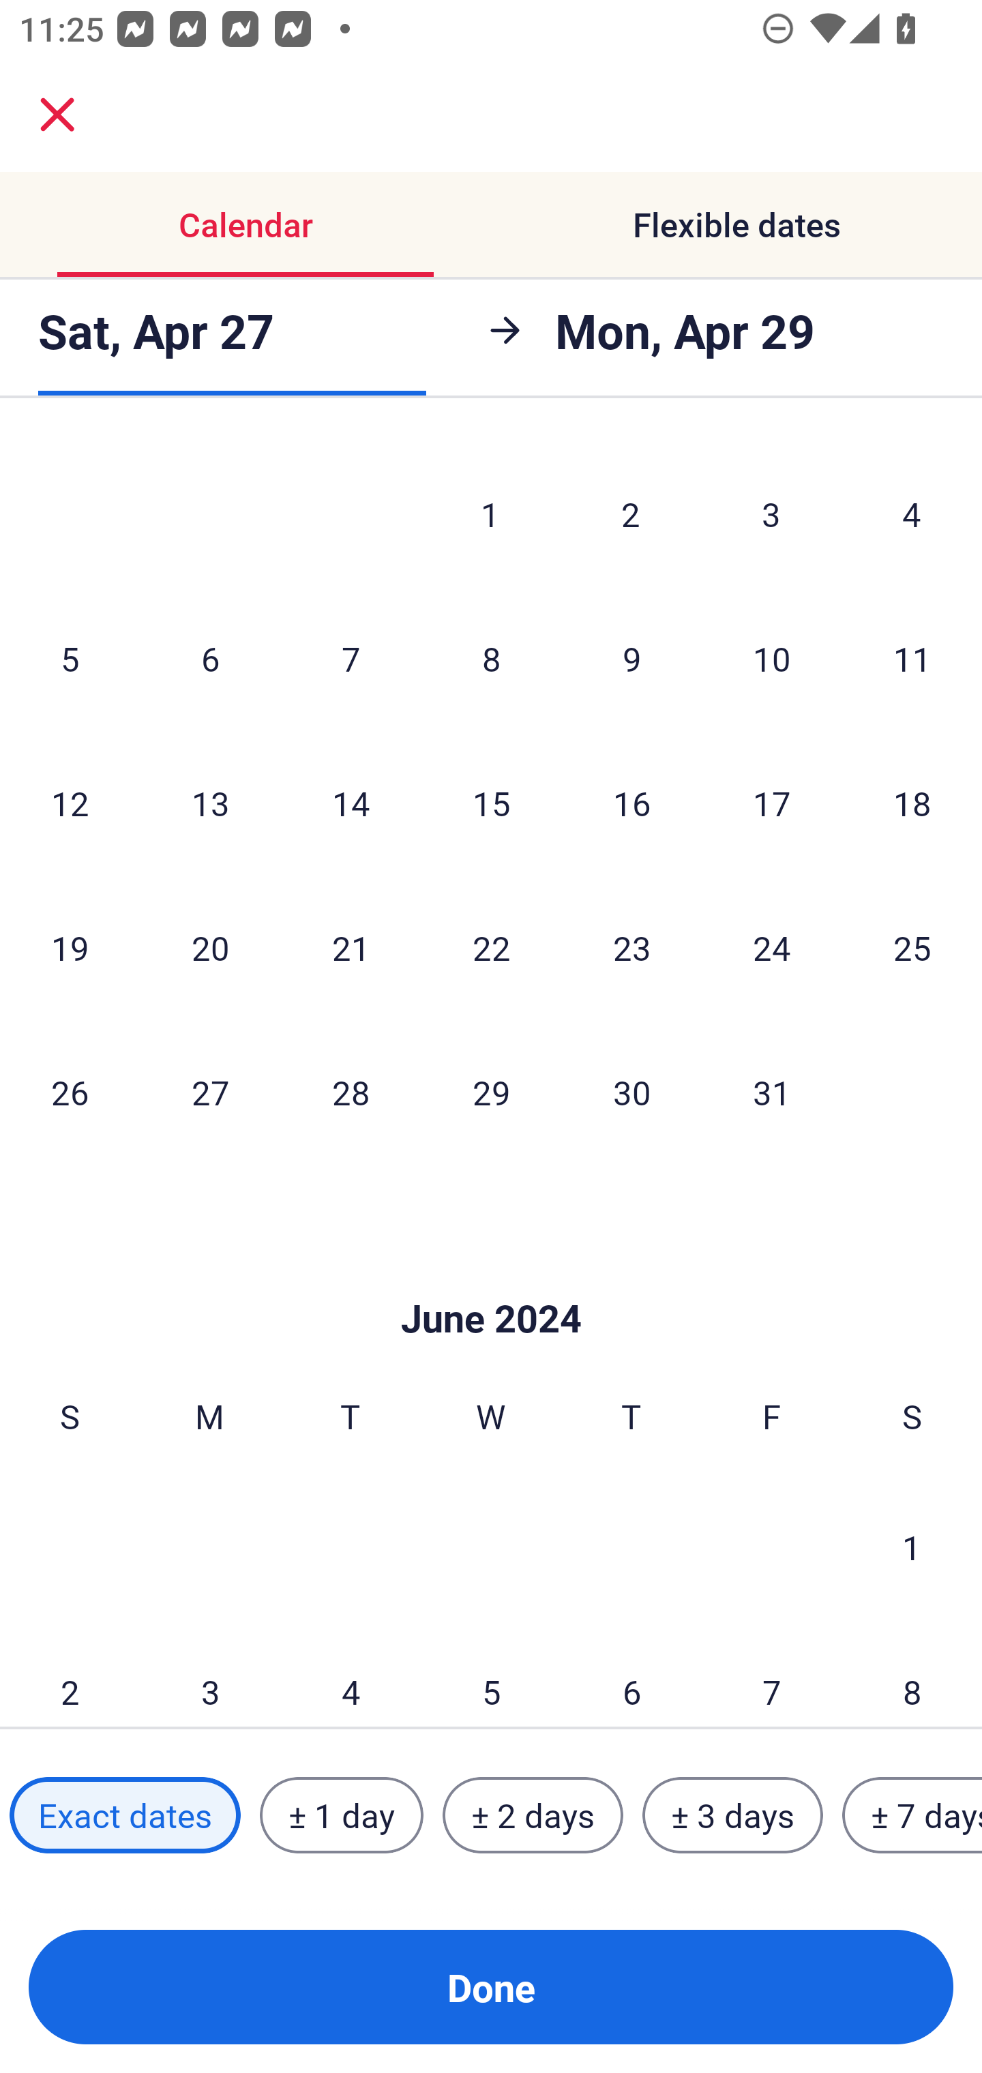 The height and width of the screenshot is (2073, 982). I want to click on Skip to Done, so click(491, 1278).